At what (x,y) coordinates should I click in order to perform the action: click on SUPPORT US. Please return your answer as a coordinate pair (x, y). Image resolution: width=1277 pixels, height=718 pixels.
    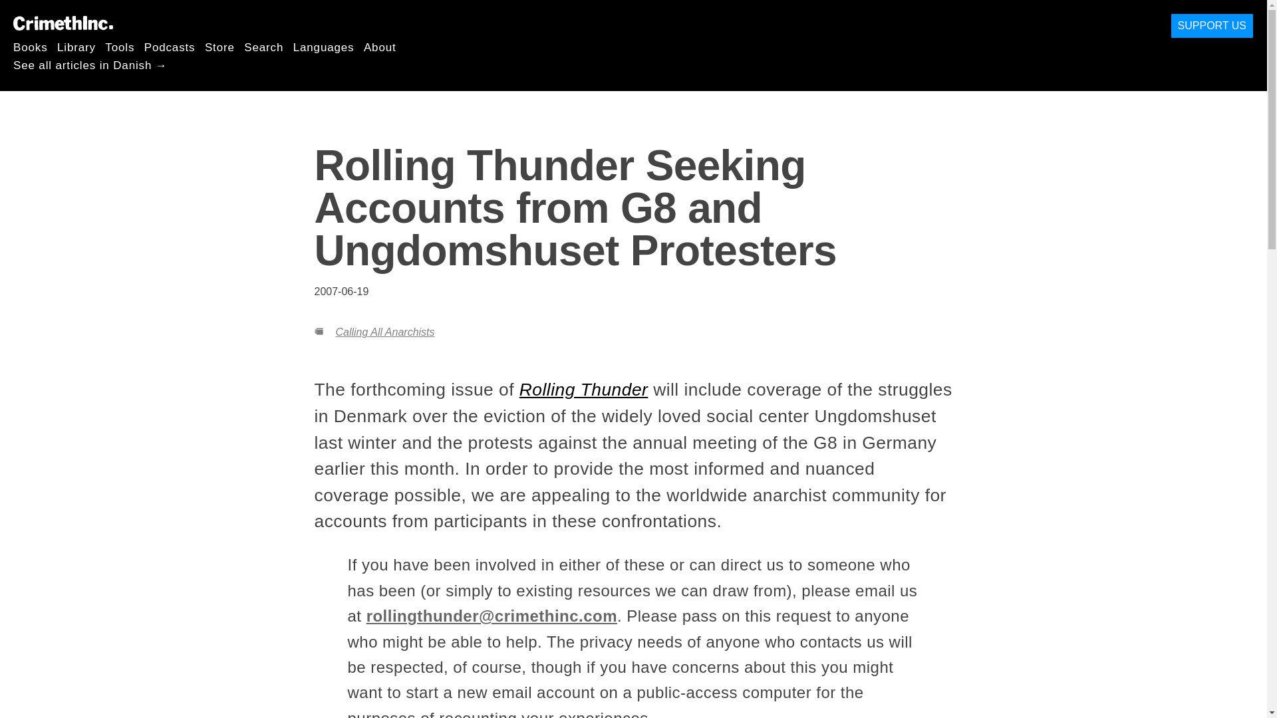
    Looking at the image, I should click on (1212, 26).